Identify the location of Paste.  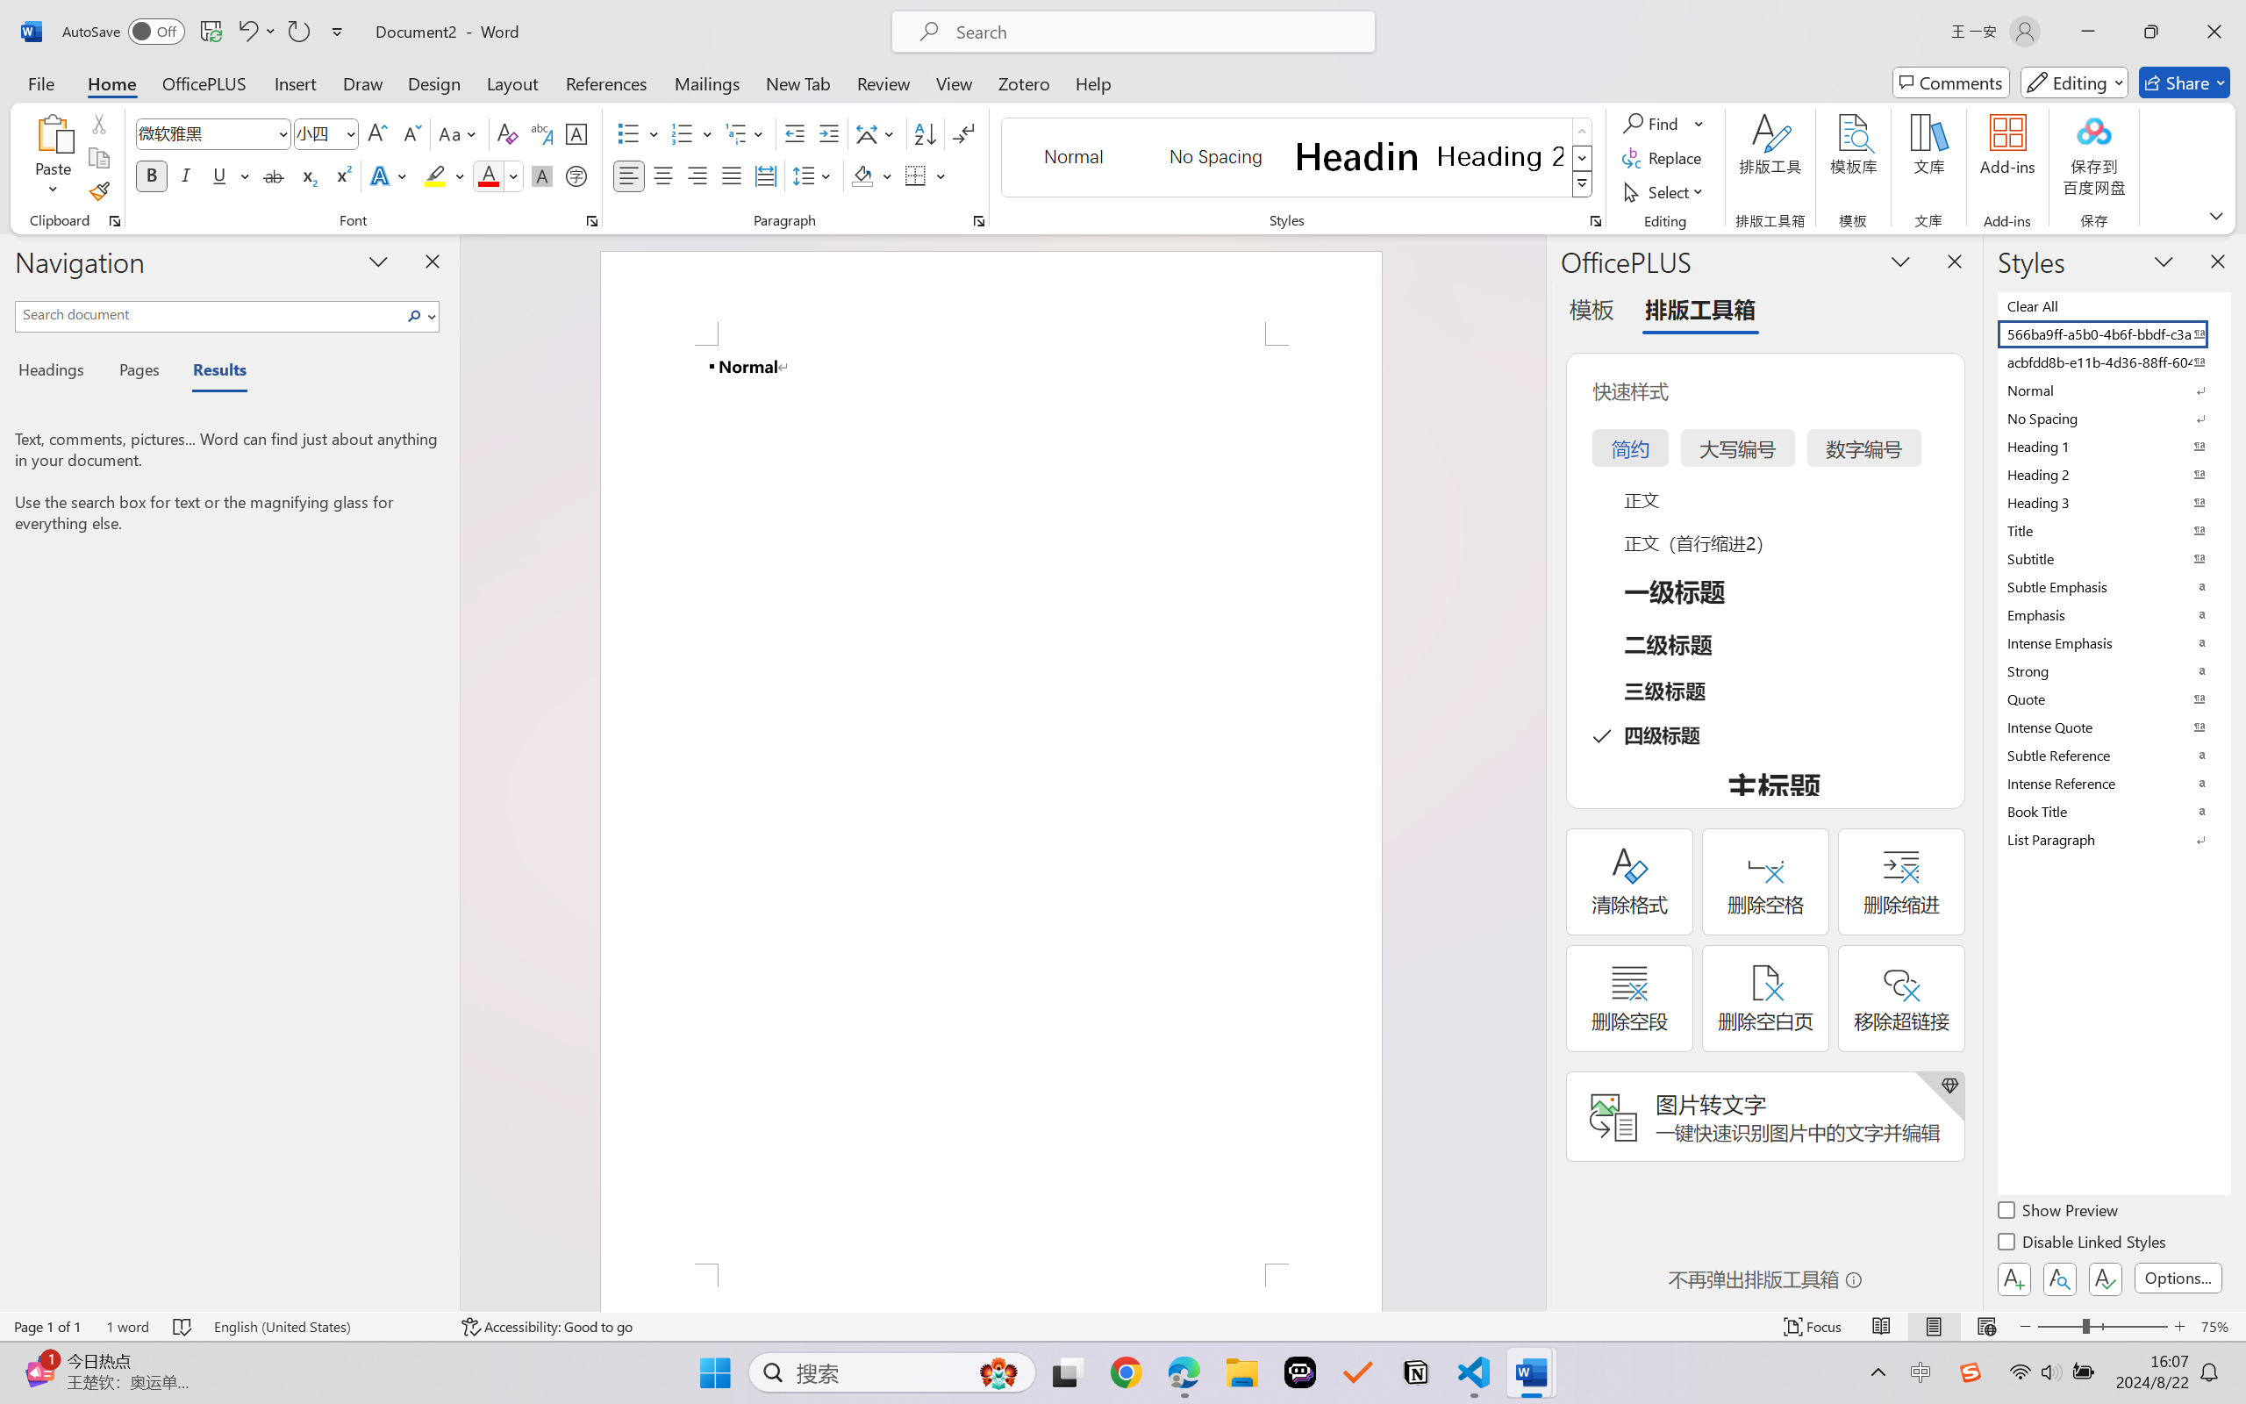
(54, 158).